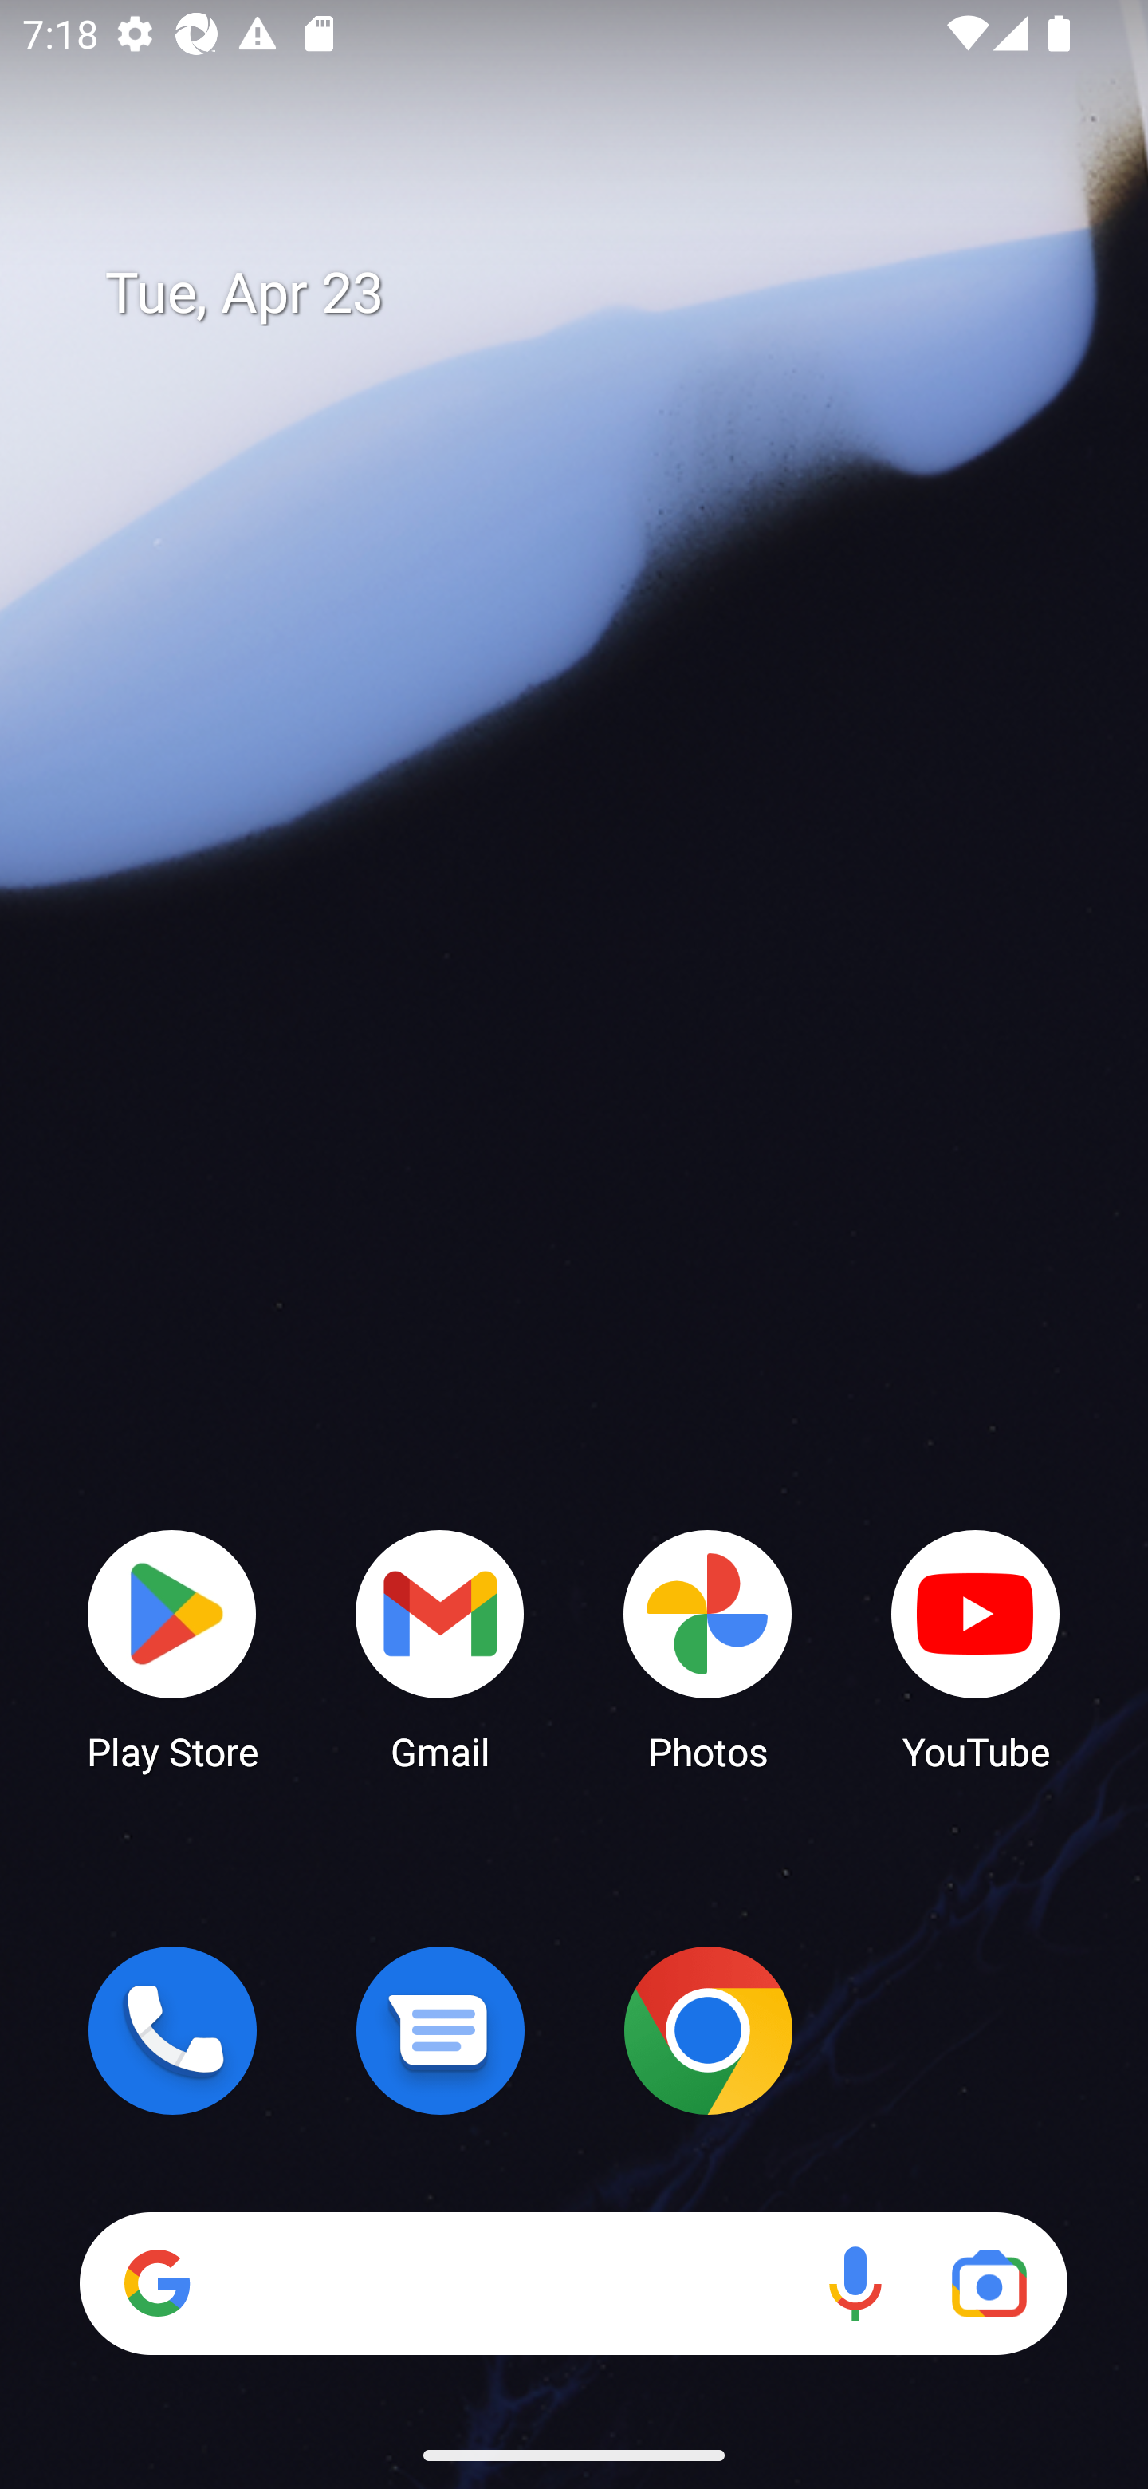 This screenshot has height=2489, width=1148. Describe the element at coordinates (855, 2283) in the screenshot. I see `Voice search` at that location.